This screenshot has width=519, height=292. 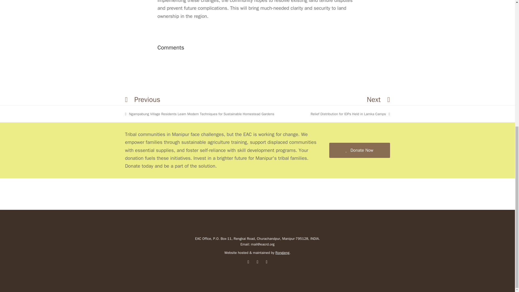 I want to click on Next, so click(x=257, y=262).